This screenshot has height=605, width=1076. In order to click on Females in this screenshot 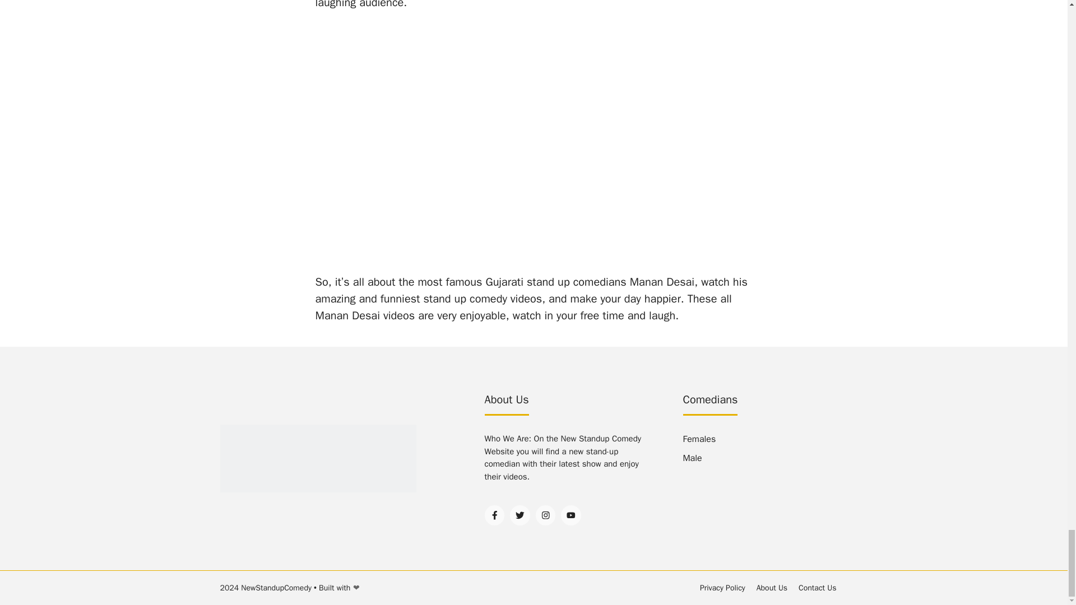, I will do `click(698, 439)`.